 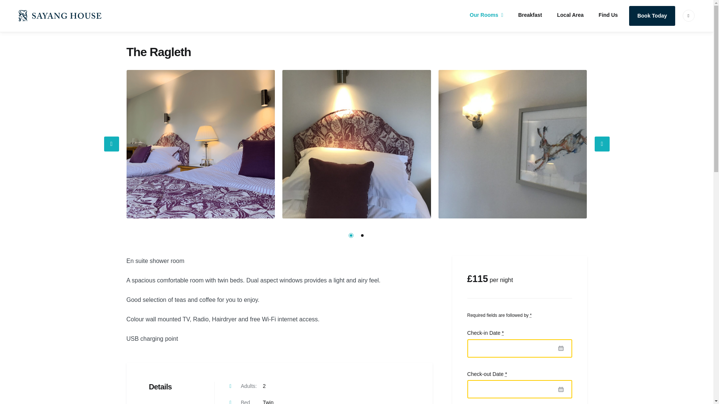 I want to click on Previous, so click(x=112, y=144).